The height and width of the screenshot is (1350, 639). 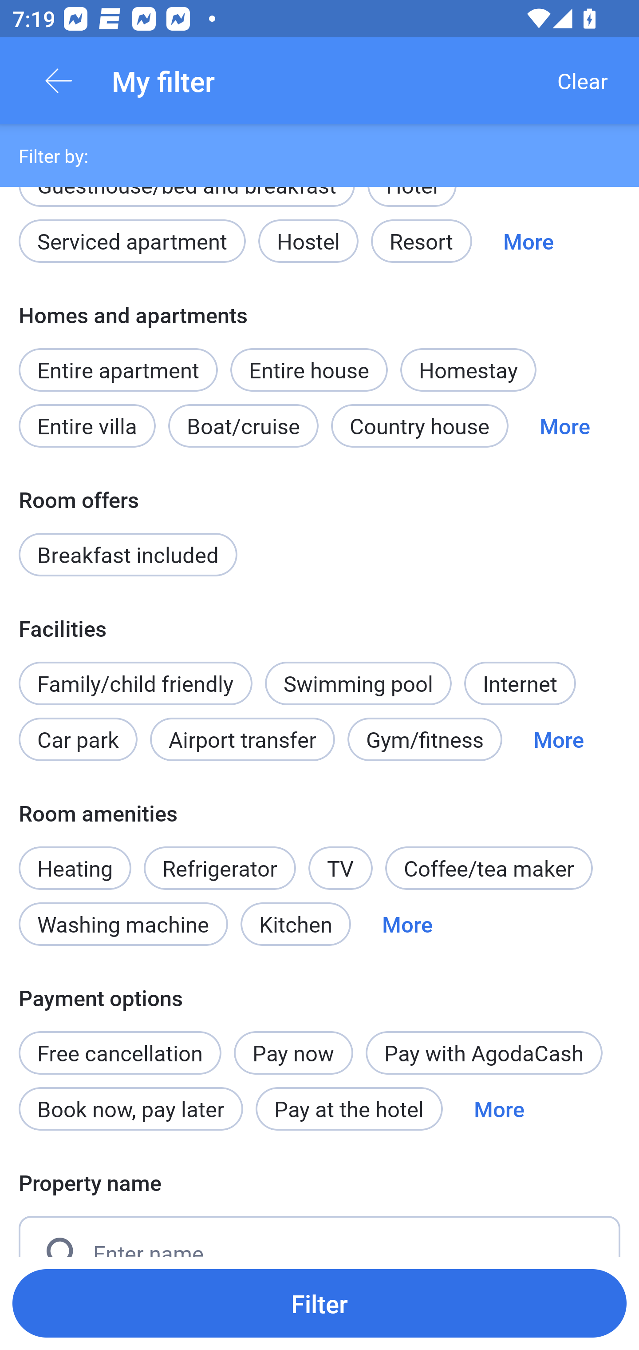 What do you see at coordinates (319, 1303) in the screenshot?
I see `Filter` at bounding box center [319, 1303].